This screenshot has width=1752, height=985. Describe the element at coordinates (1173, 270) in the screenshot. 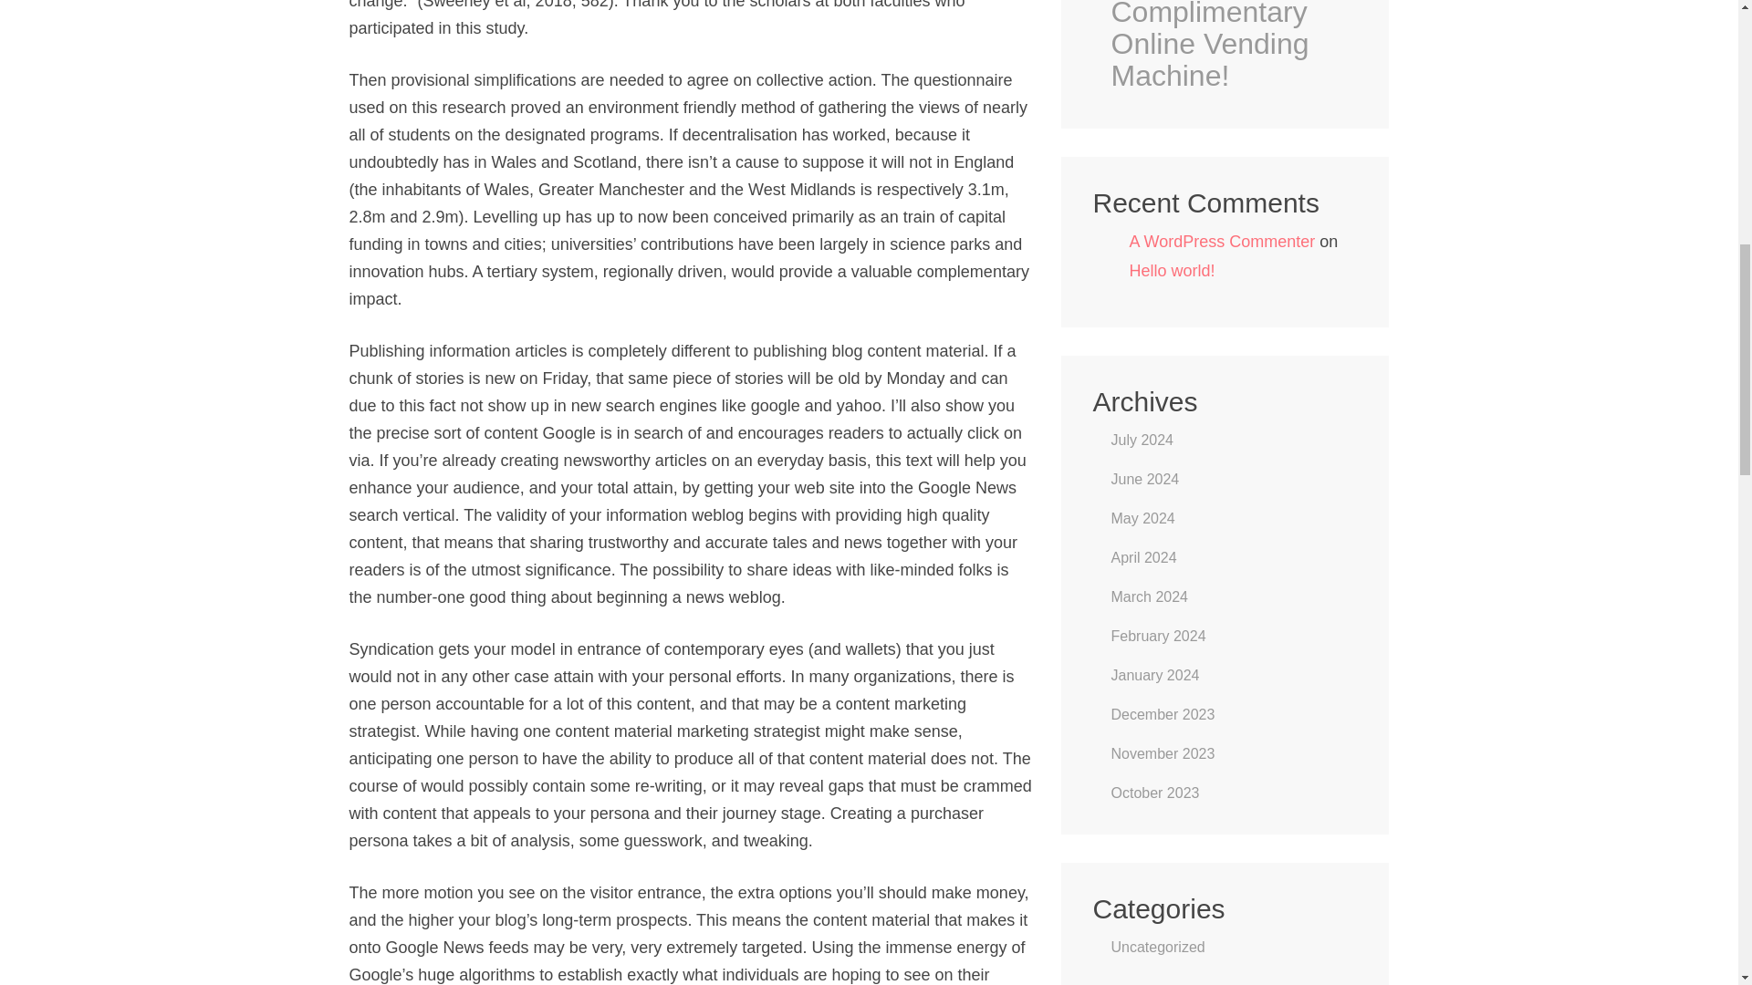

I see `Hello world!` at that location.